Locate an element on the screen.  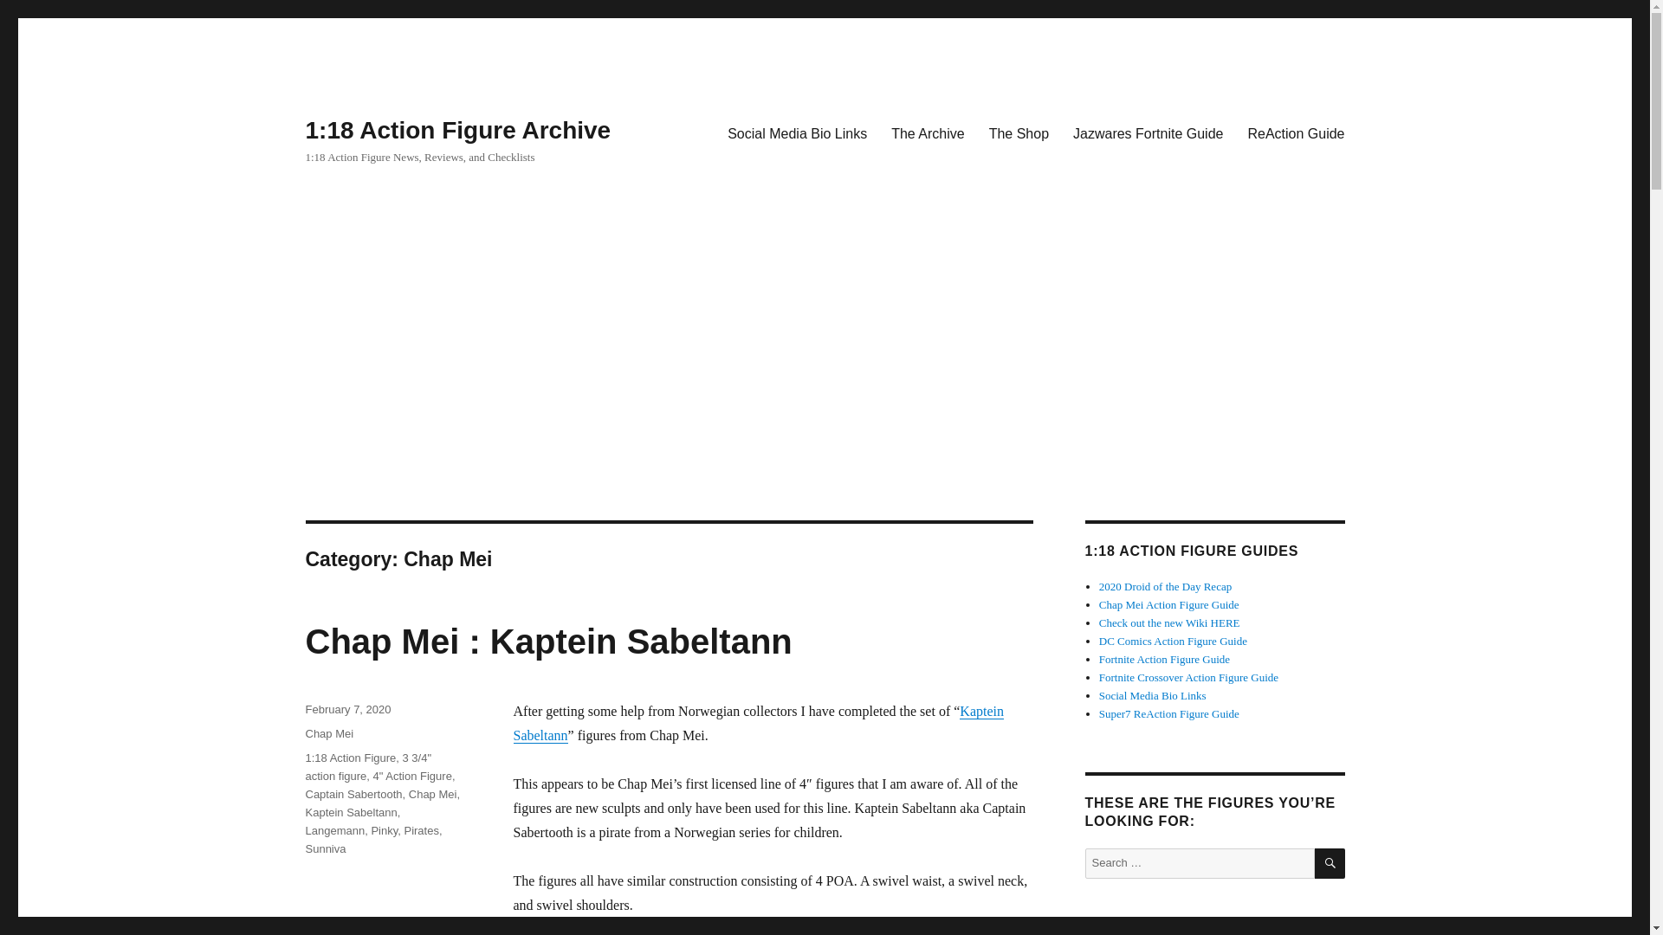
The Archive is located at coordinates (928, 132).